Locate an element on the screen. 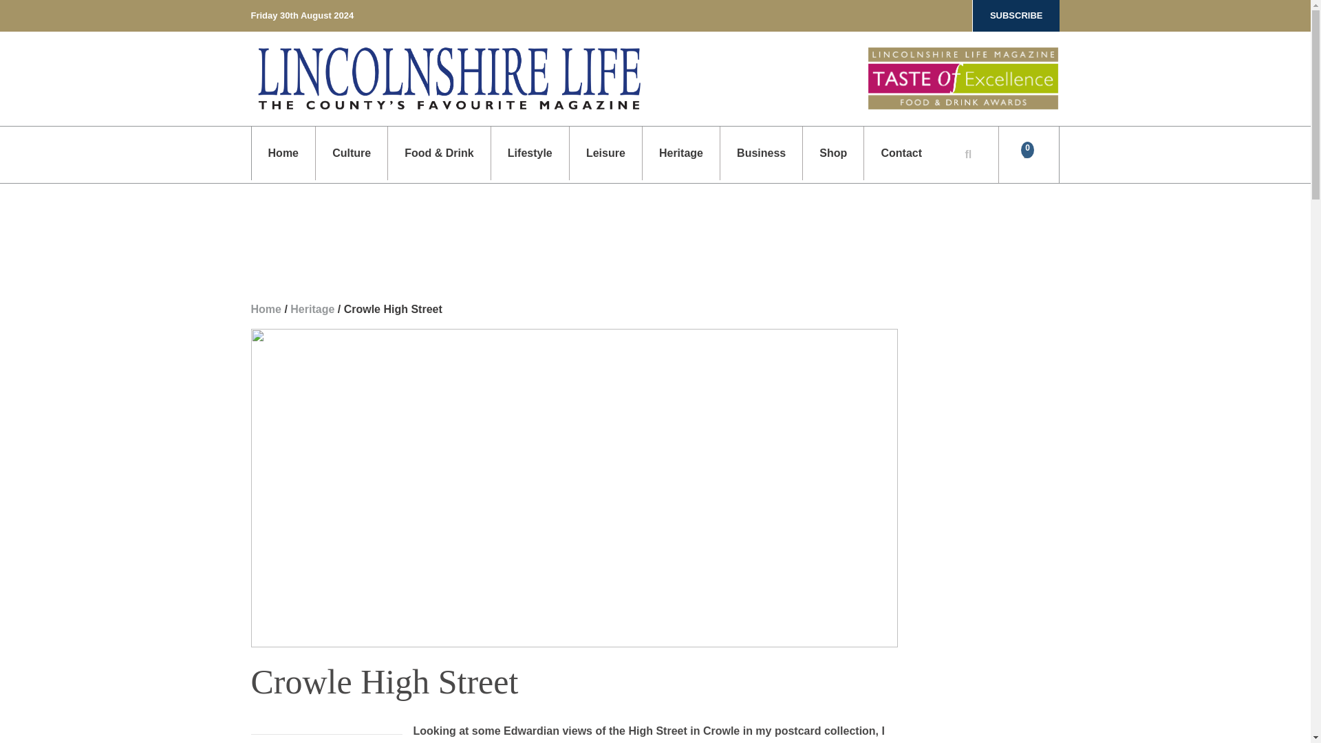  Lifestyle is located at coordinates (530, 153).